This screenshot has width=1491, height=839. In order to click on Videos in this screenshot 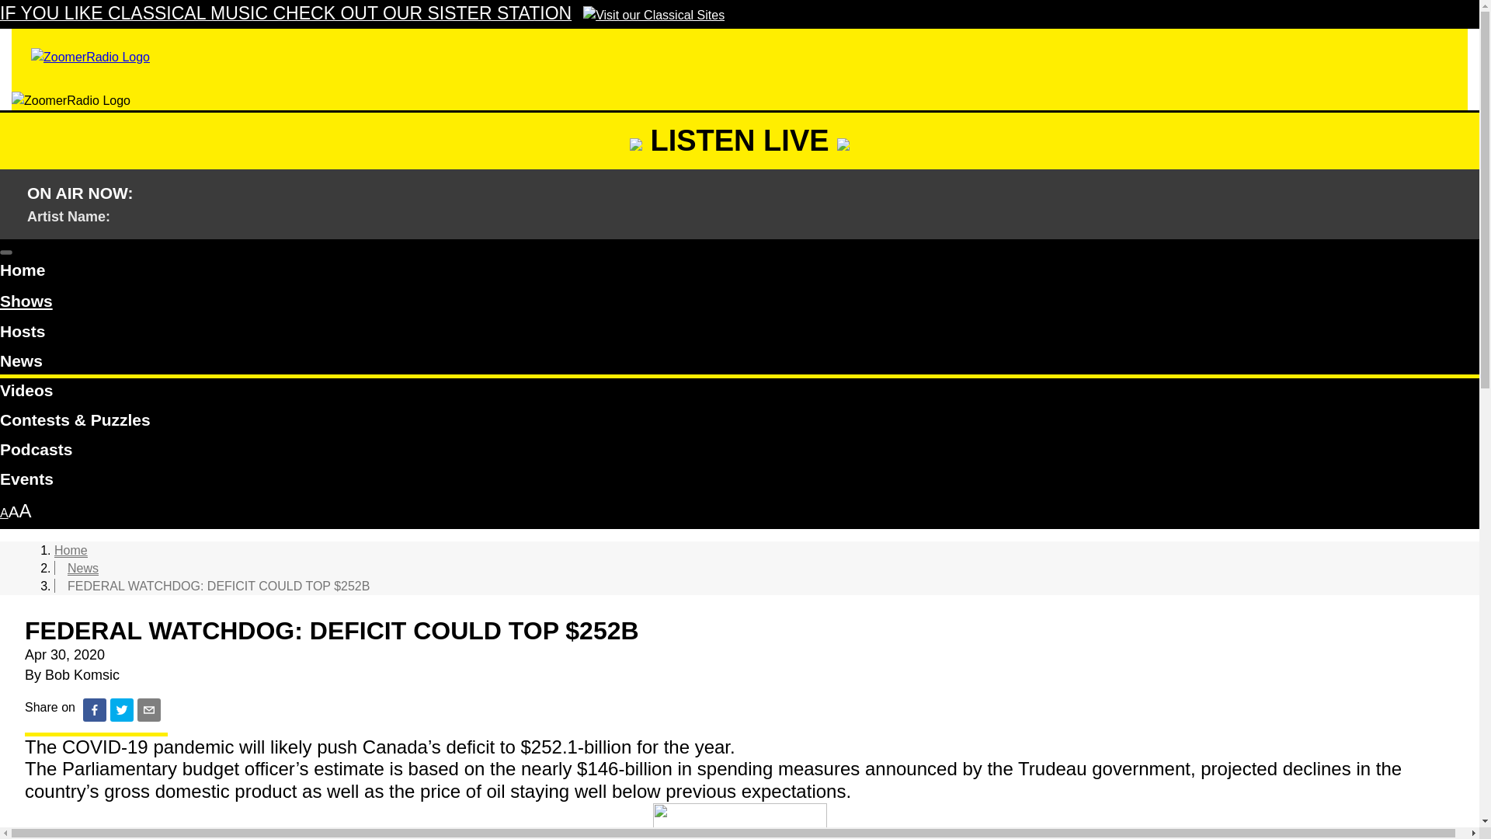, I will do `click(739, 393)`.